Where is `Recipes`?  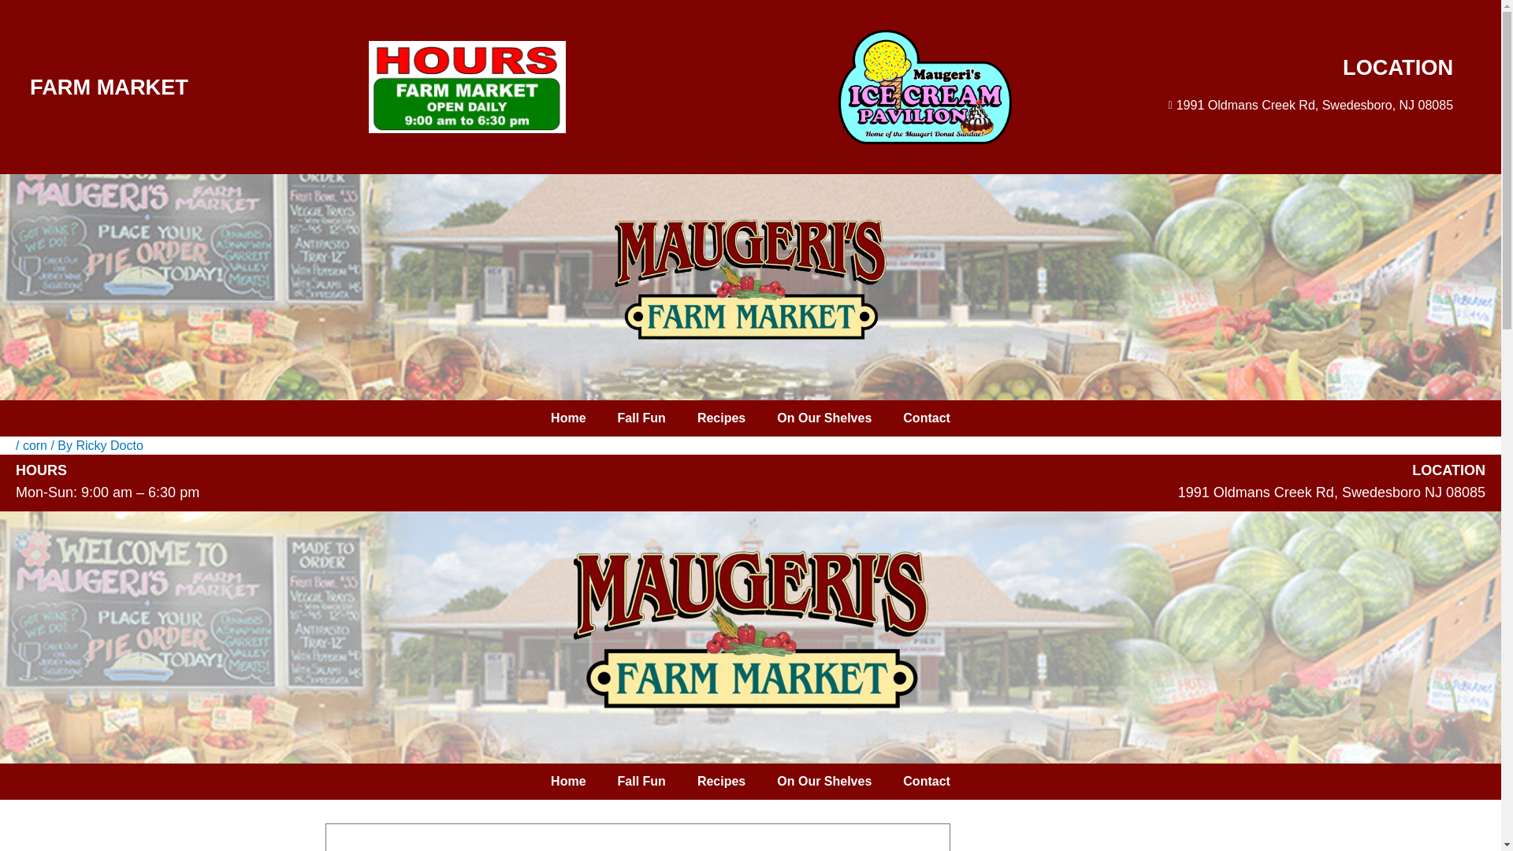 Recipes is located at coordinates (721, 418).